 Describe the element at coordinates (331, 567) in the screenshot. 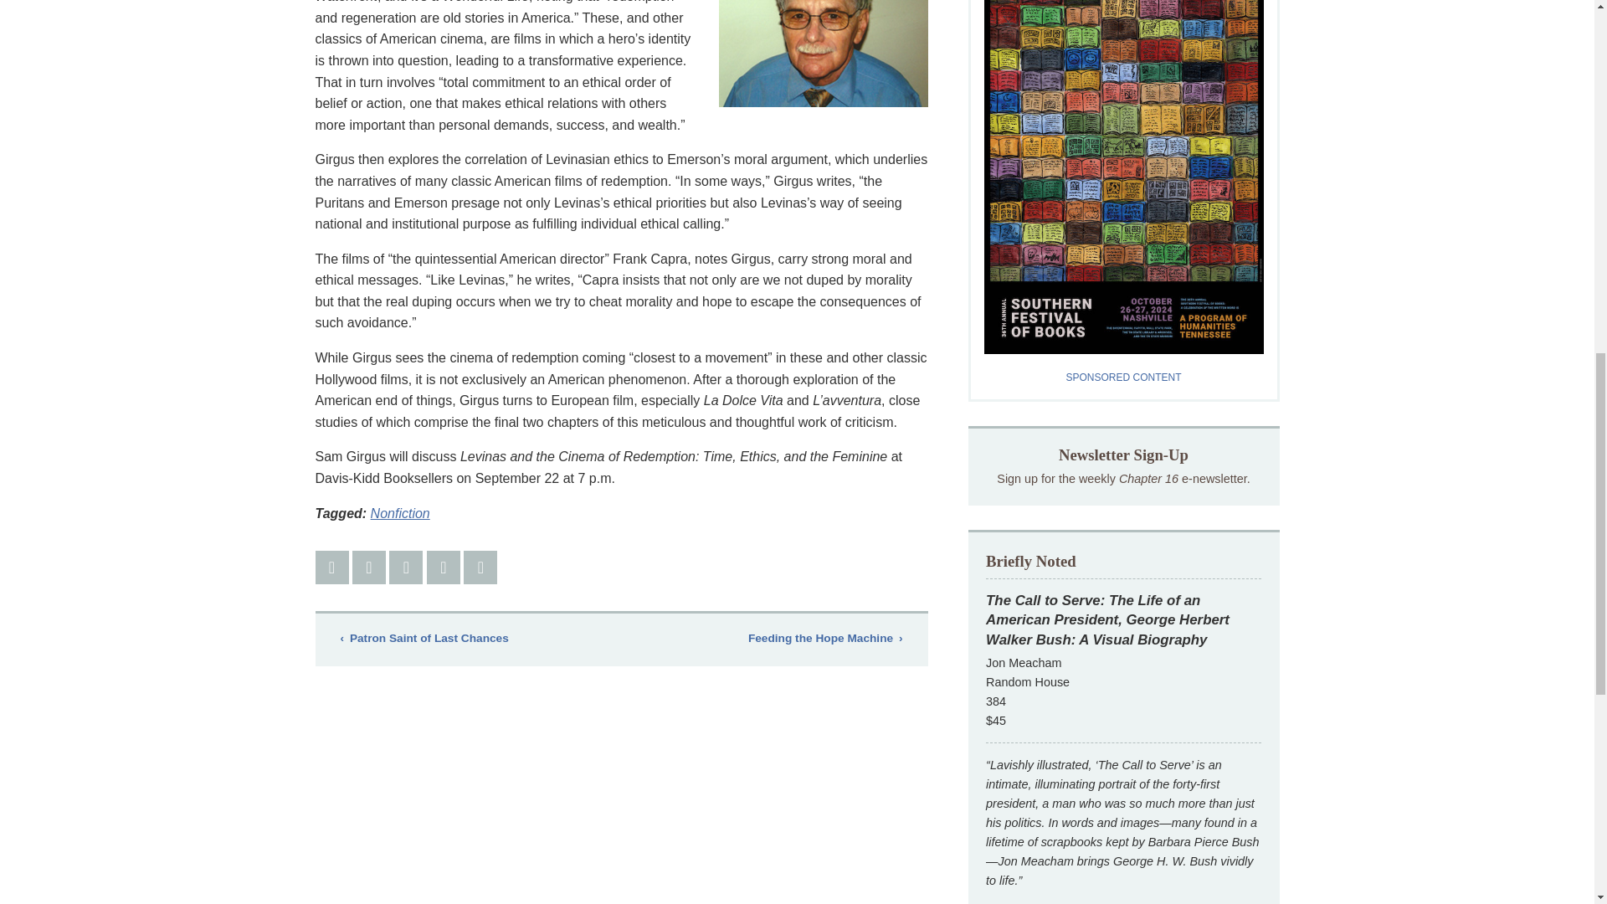

I see `Share on Facebook` at that location.